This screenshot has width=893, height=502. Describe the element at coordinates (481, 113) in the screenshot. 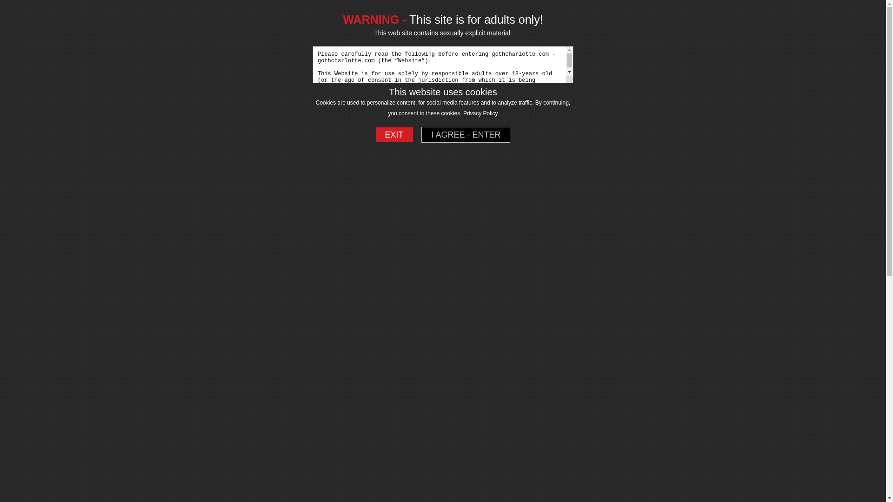

I see `Privacy Policy` at that location.